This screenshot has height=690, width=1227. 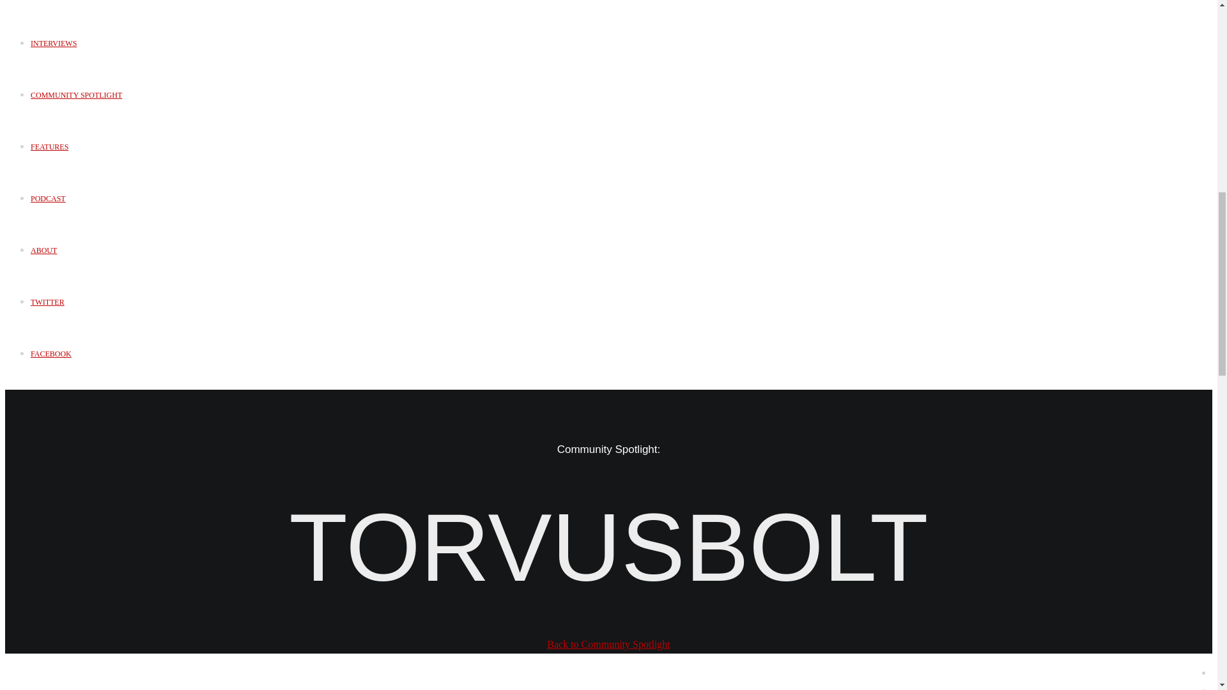 What do you see at coordinates (51, 353) in the screenshot?
I see `FACEBOOK` at bounding box center [51, 353].